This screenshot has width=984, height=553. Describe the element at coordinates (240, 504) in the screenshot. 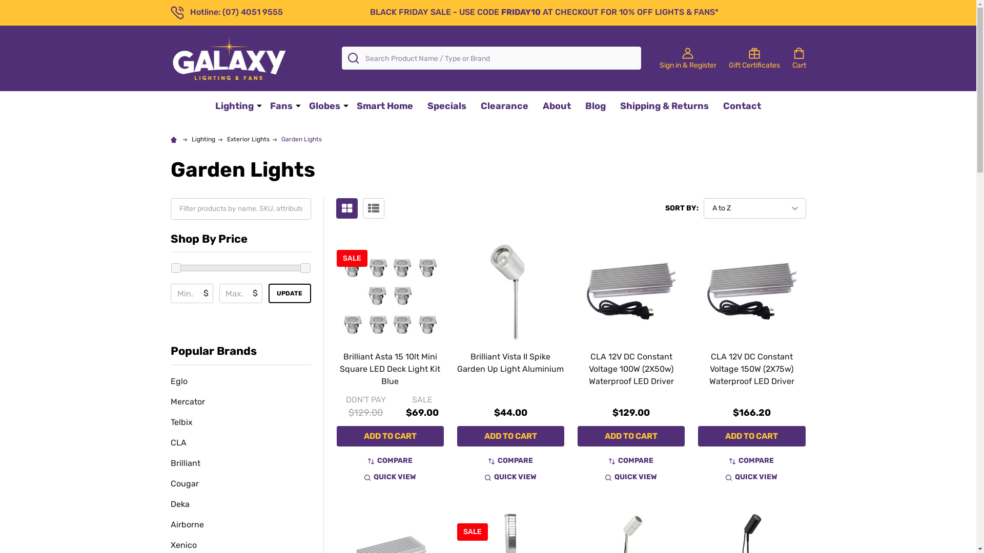

I see `Deka` at that location.